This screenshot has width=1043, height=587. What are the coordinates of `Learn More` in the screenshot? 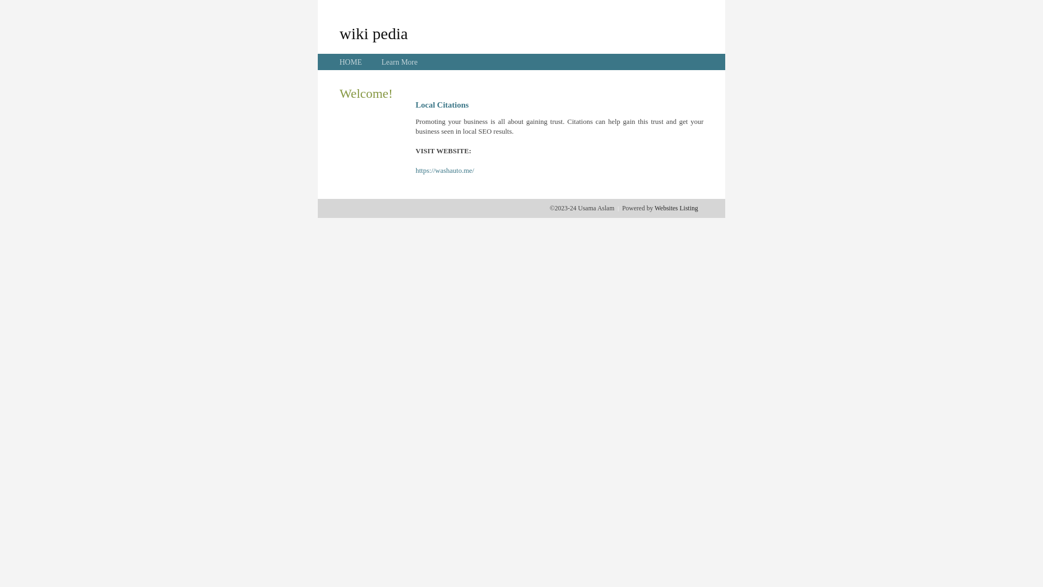 It's located at (399, 62).